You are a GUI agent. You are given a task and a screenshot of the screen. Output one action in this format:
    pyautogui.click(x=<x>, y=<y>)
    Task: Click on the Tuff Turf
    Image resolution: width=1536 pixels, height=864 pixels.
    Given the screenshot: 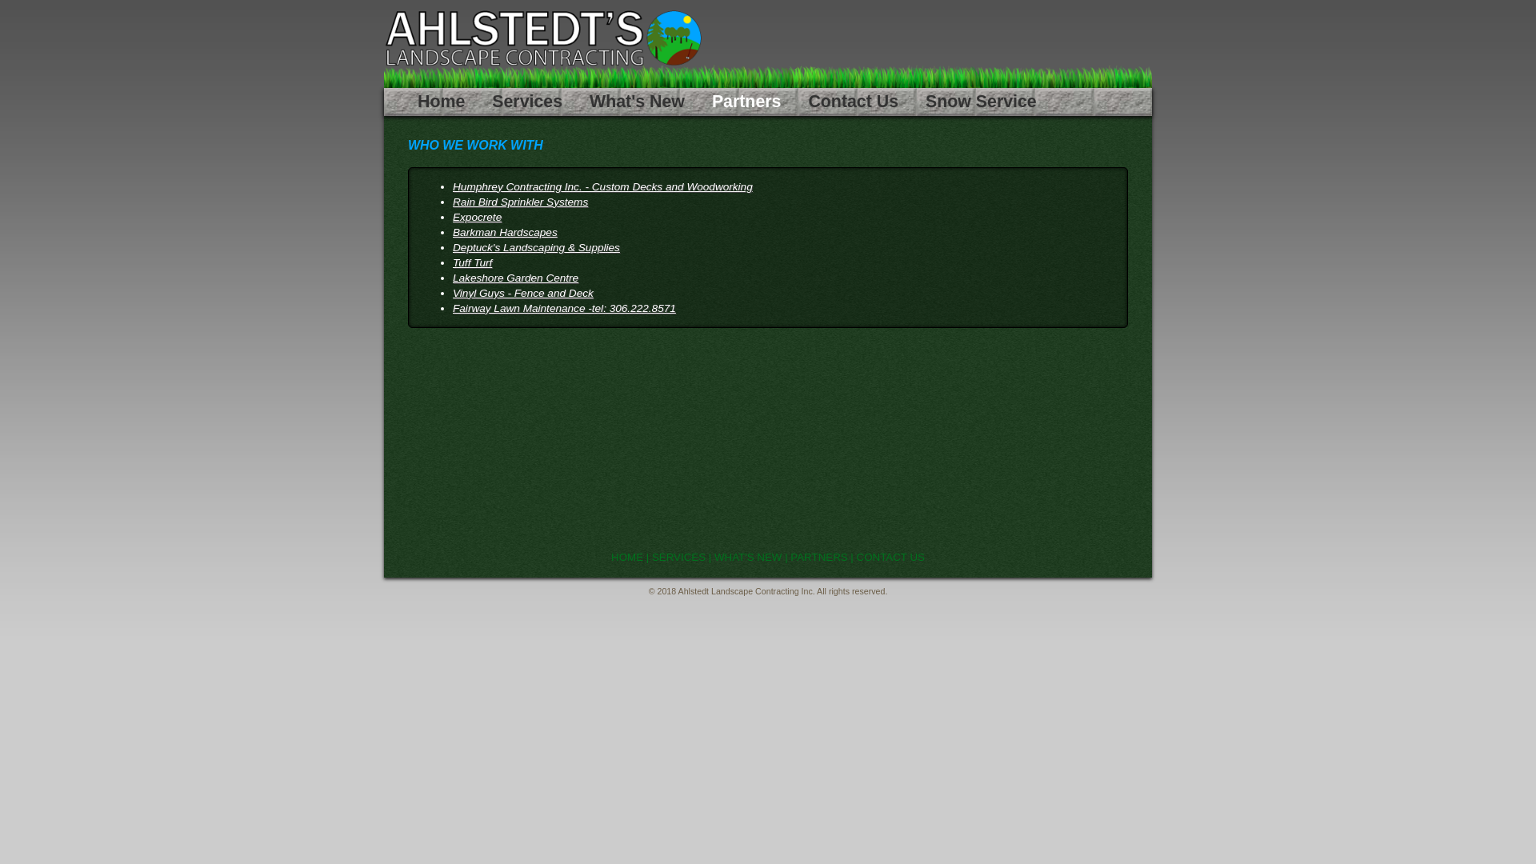 What is the action you would take?
    pyautogui.click(x=472, y=262)
    